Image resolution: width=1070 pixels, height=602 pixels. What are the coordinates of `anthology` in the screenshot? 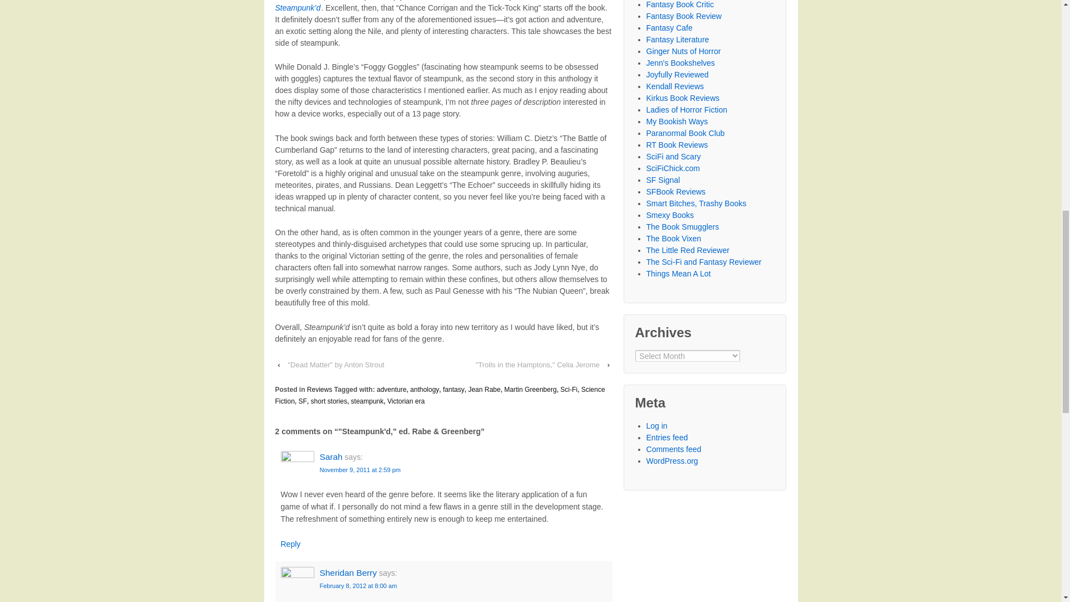 It's located at (424, 390).